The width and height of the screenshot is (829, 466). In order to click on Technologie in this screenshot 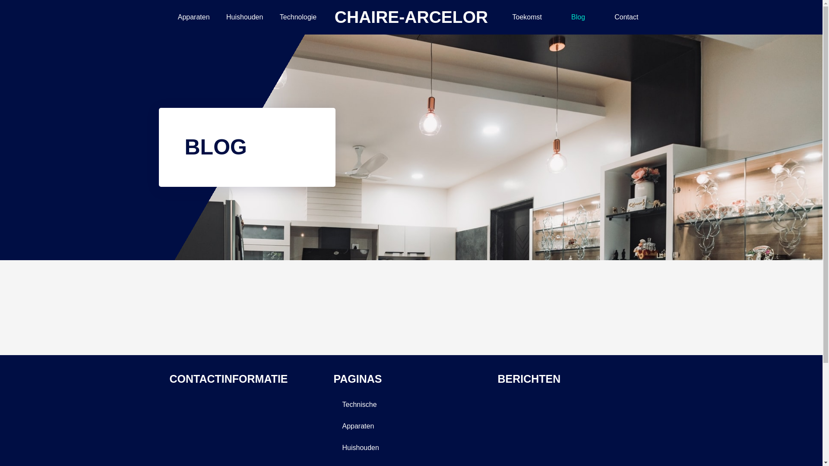, I will do `click(298, 17)`.